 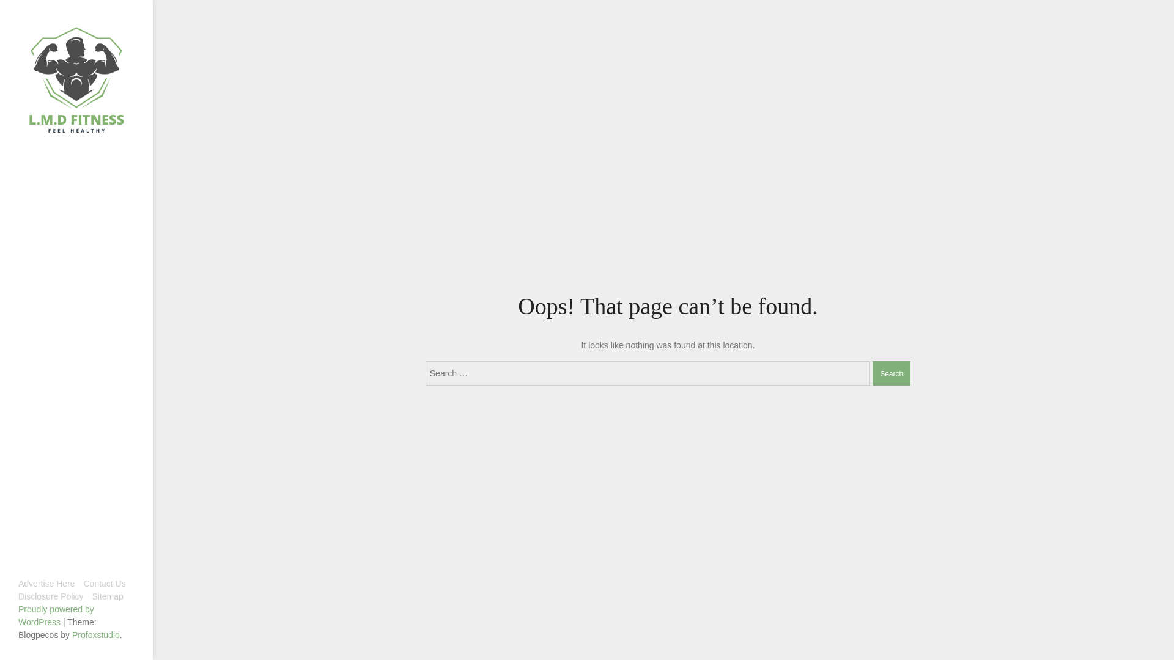 What do you see at coordinates (892, 373) in the screenshot?
I see `Search` at bounding box center [892, 373].